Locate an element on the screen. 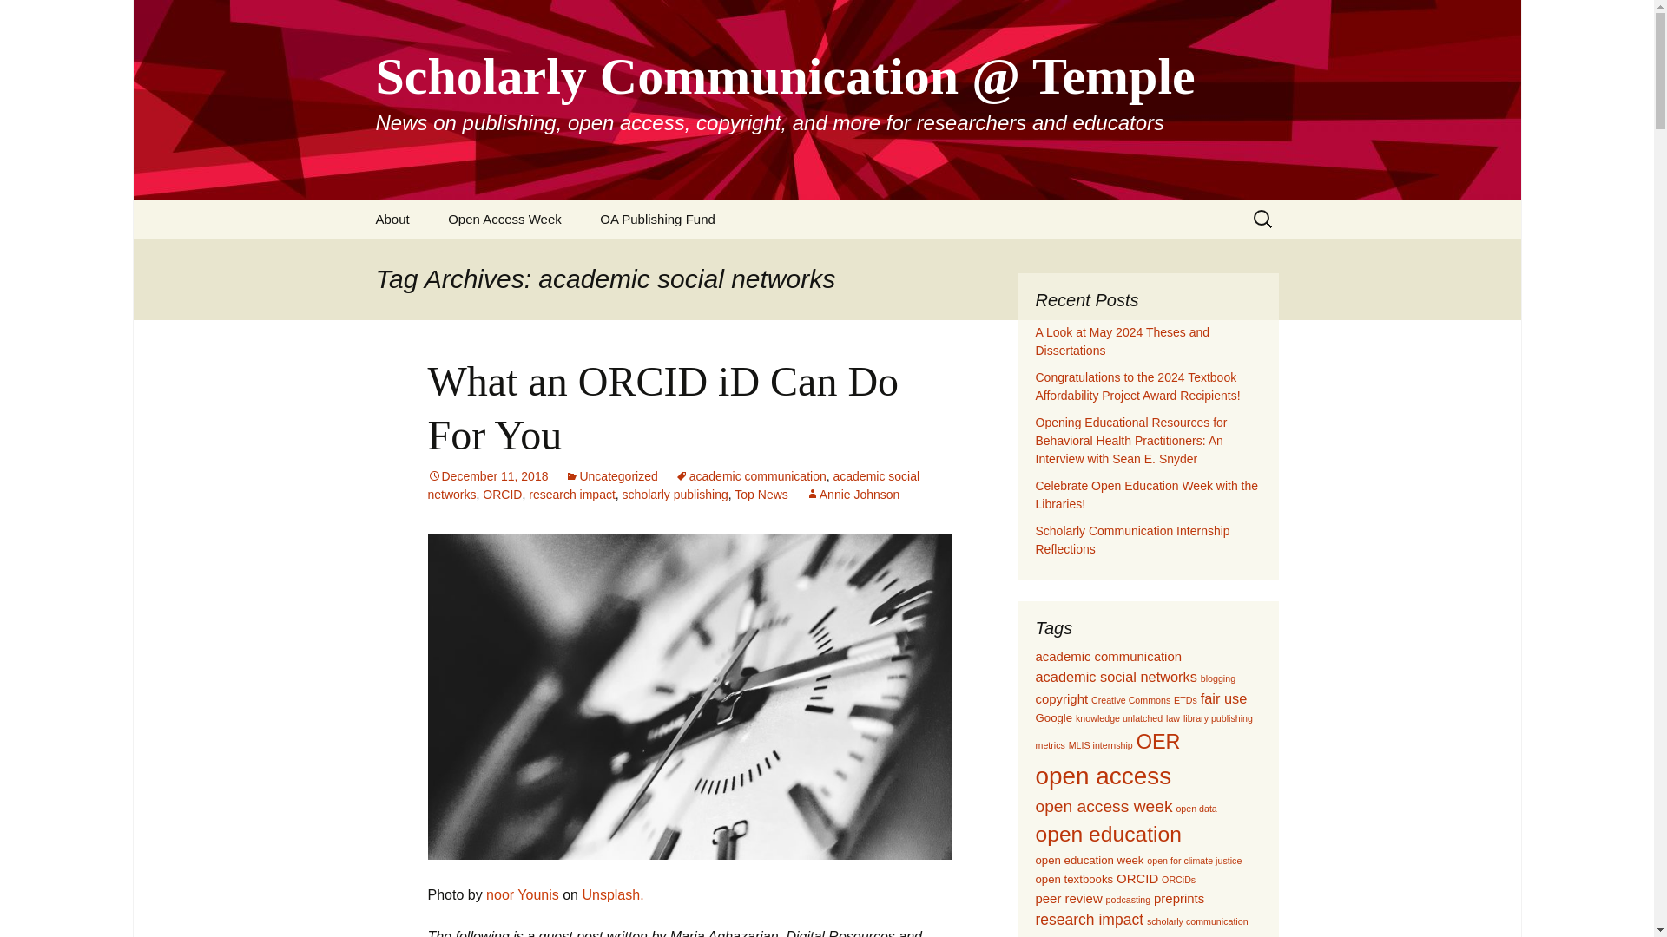 Image resolution: width=1667 pixels, height=937 pixels. Unsplash. is located at coordinates (613, 894).